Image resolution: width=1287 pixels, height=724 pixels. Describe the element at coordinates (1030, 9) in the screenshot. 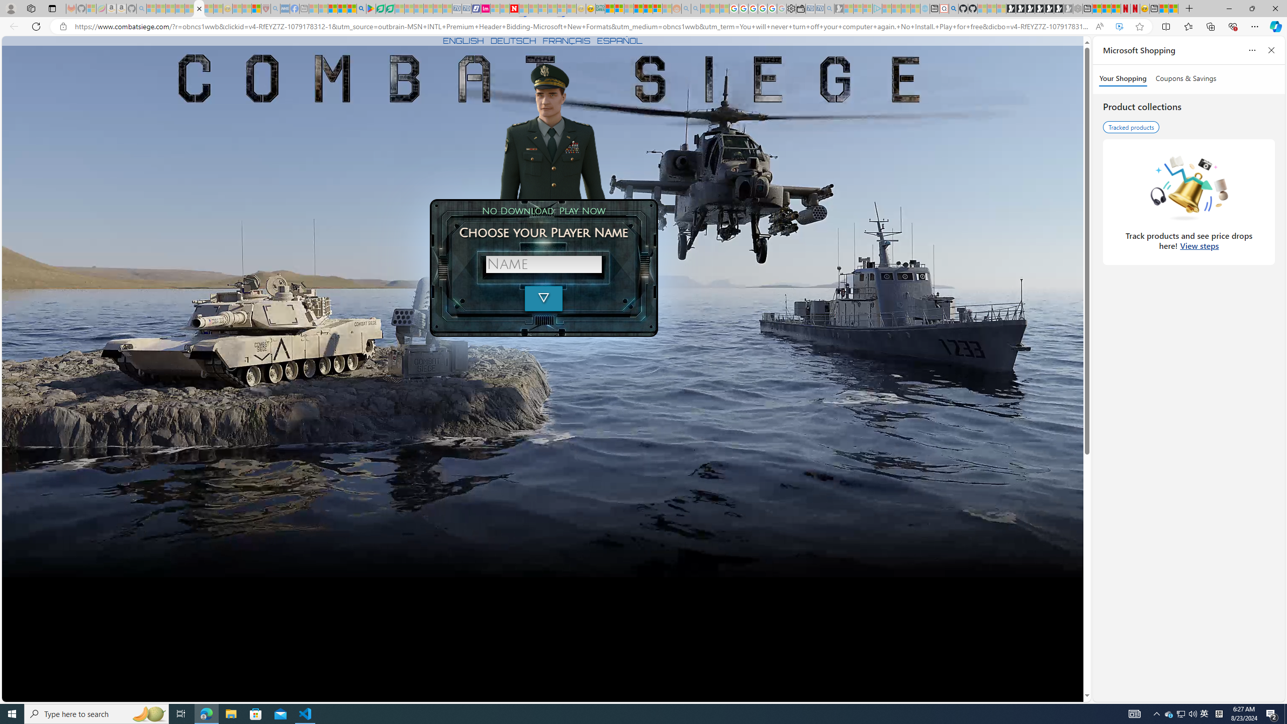

I see `Play Cave FRVR in your browser | Games from Microsoft Start` at that location.